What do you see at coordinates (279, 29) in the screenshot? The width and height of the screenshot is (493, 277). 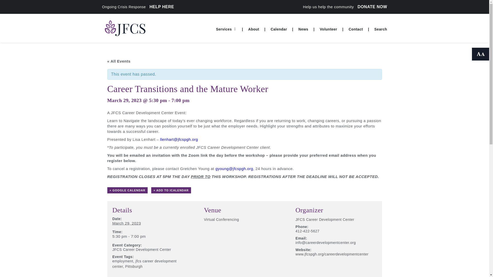 I see `Calendar` at bounding box center [279, 29].